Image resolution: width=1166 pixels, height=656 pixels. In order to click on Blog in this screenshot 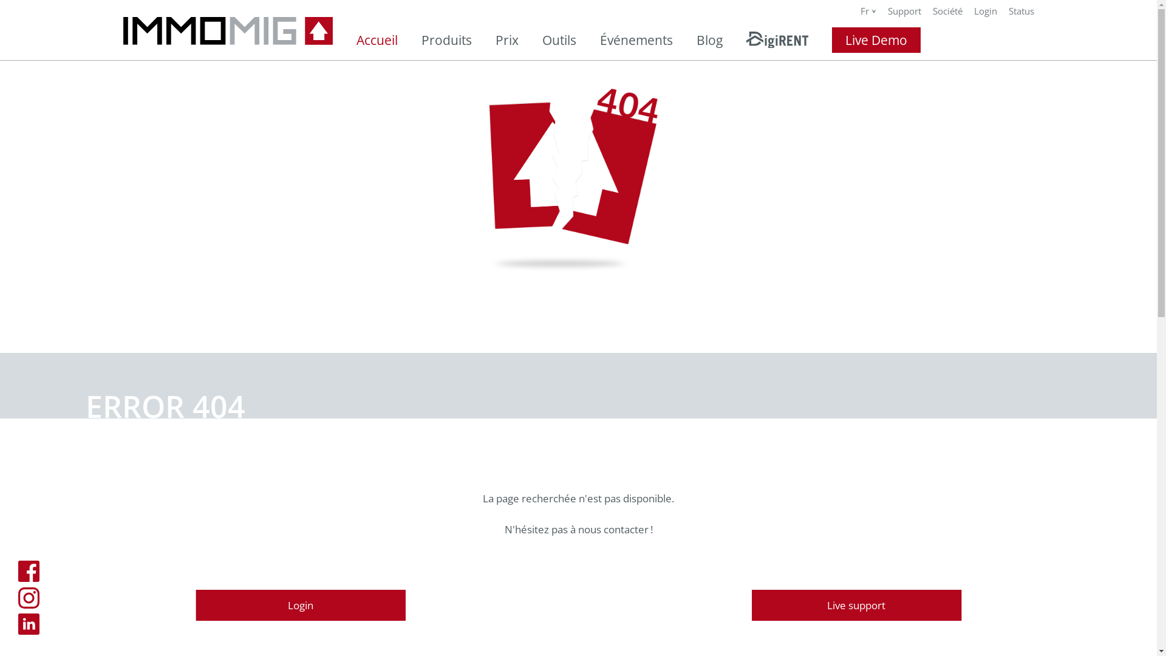, I will do `click(709, 40)`.